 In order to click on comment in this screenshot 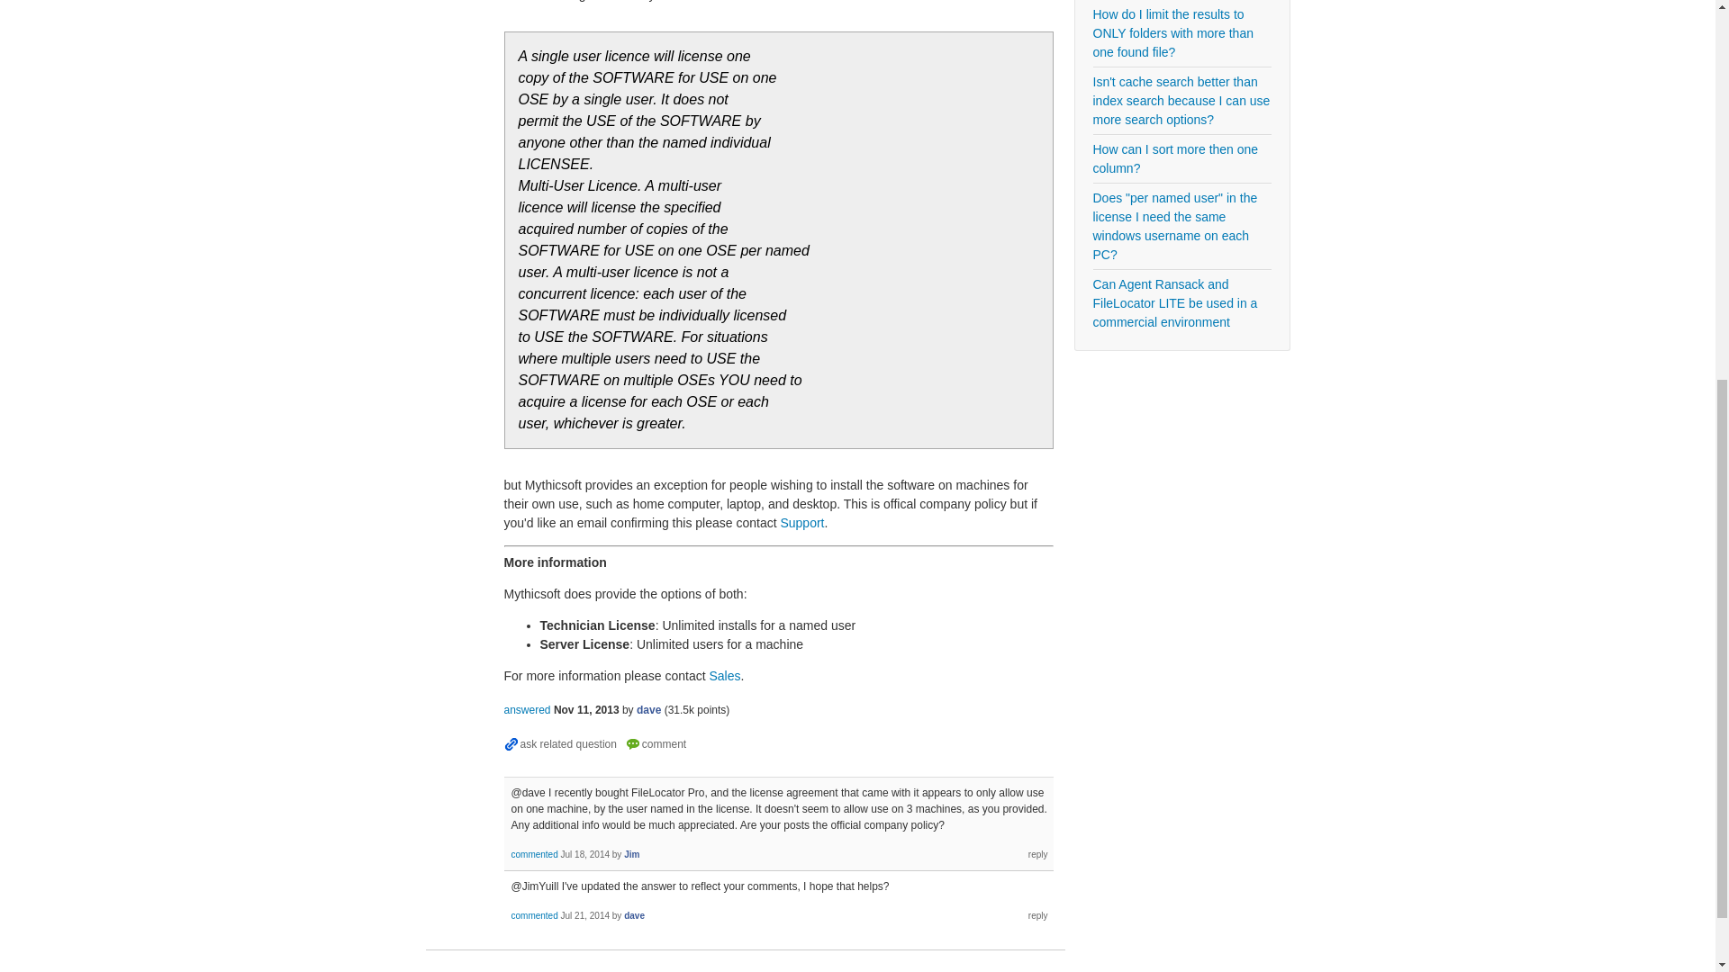, I will do `click(656, 744)`.